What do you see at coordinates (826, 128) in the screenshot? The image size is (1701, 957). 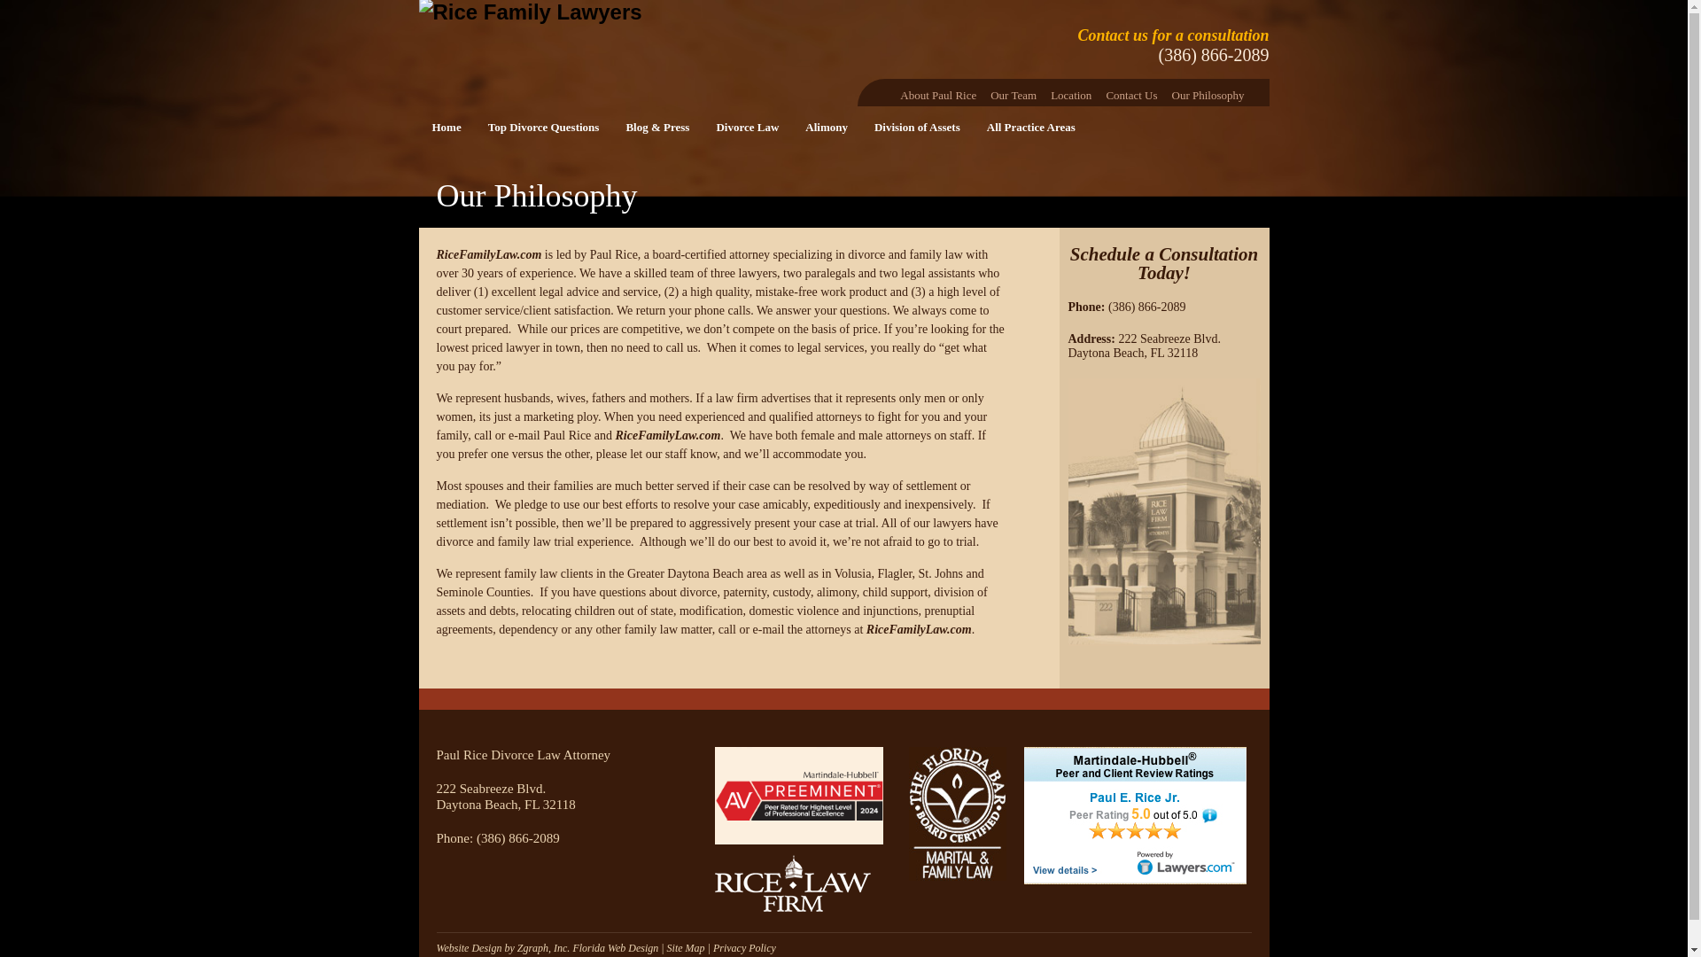 I see `Alimony` at bounding box center [826, 128].